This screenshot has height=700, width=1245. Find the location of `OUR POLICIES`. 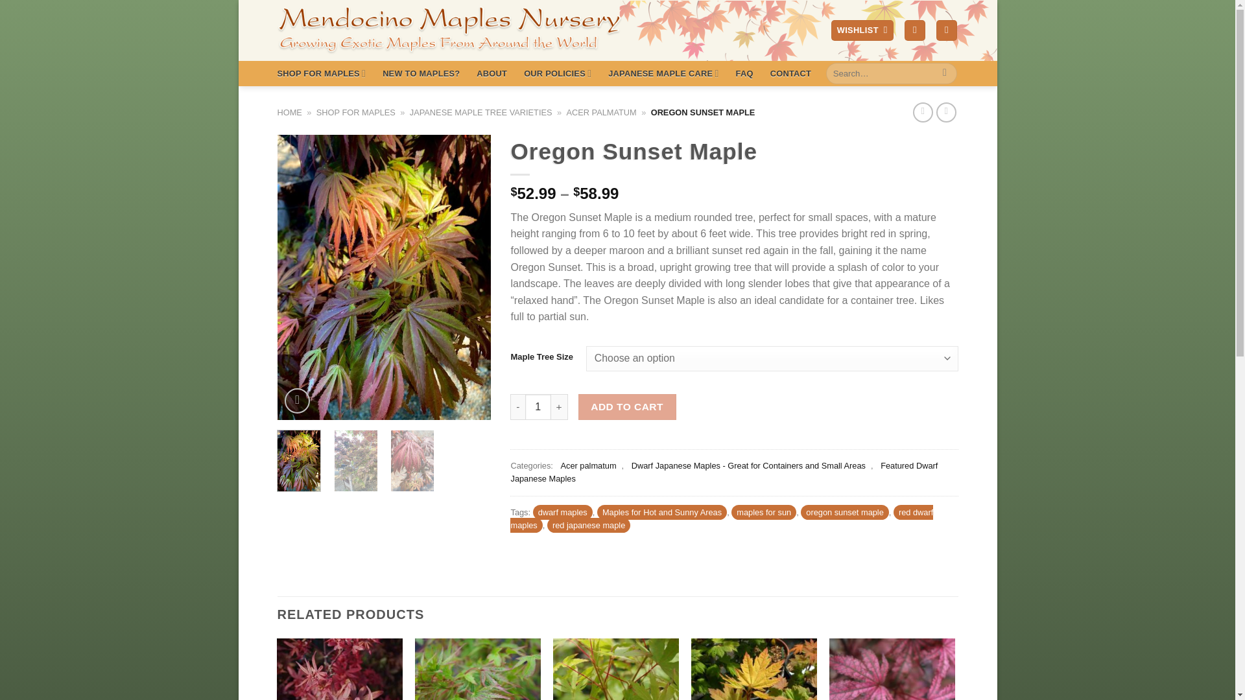

OUR POLICIES is located at coordinates (558, 73).